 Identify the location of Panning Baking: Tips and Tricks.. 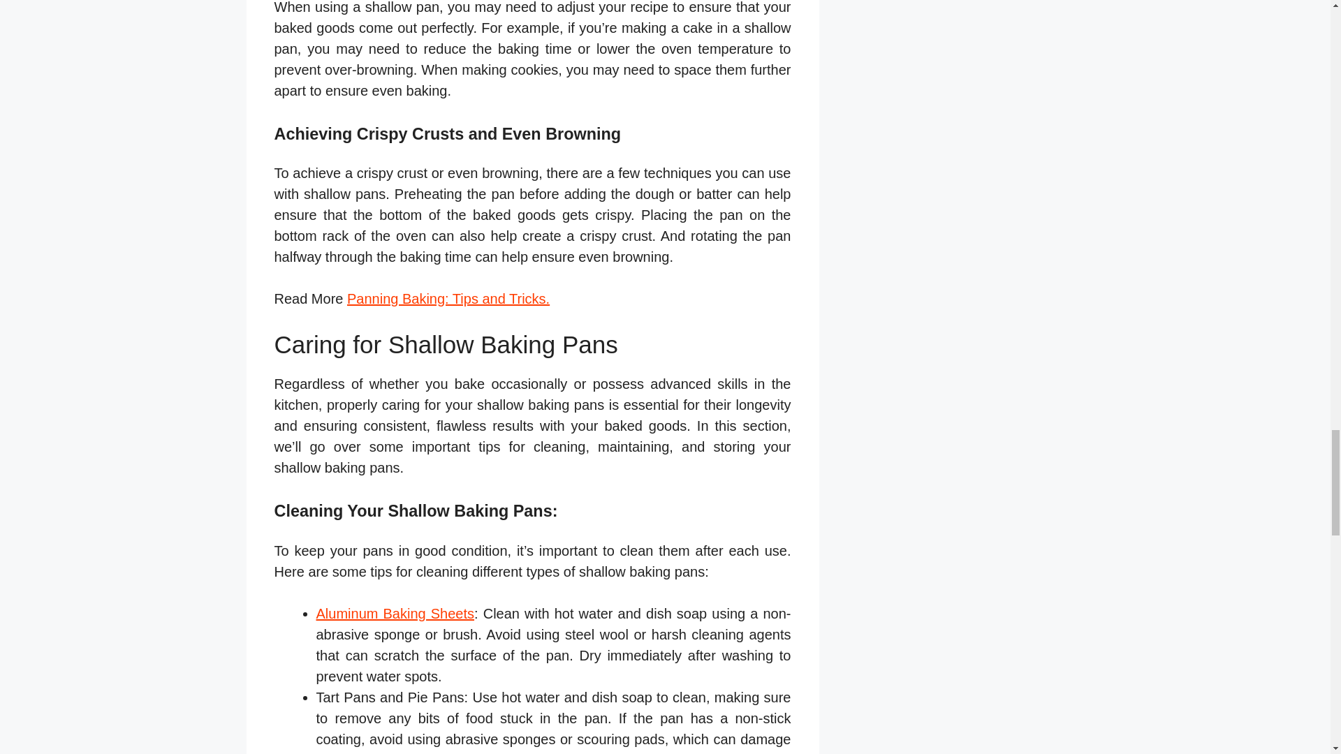
(448, 298).